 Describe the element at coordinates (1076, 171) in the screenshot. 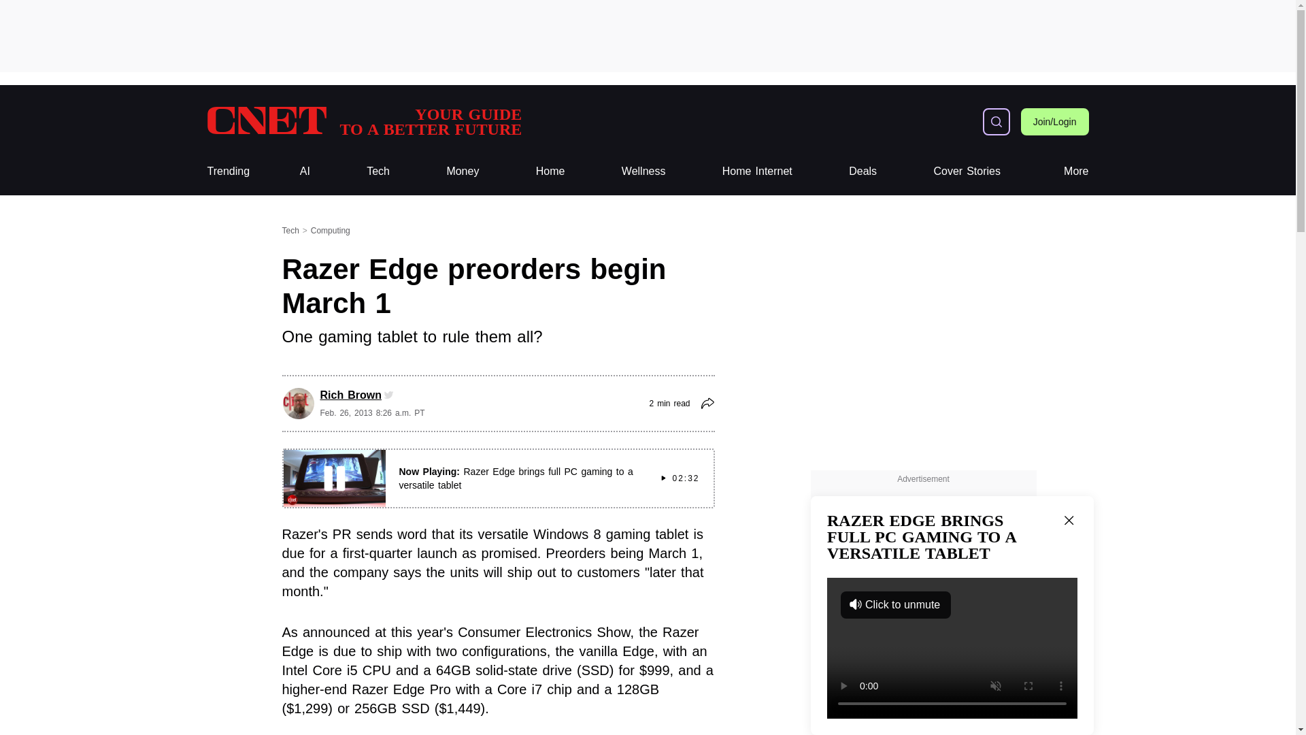

I see `More` at that location.